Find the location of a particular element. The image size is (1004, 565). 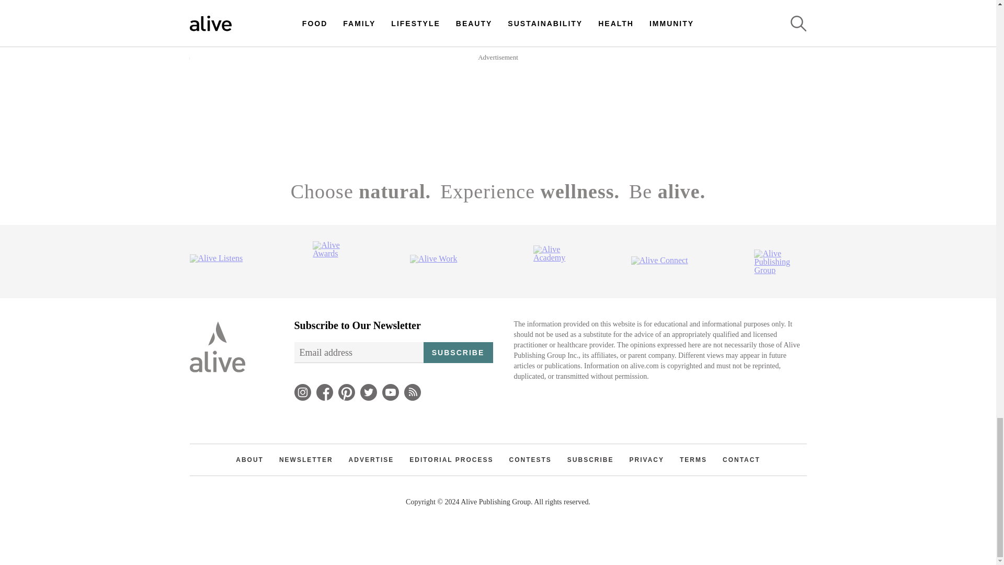

LIFESTYLE is located at coordinates (419, 82).